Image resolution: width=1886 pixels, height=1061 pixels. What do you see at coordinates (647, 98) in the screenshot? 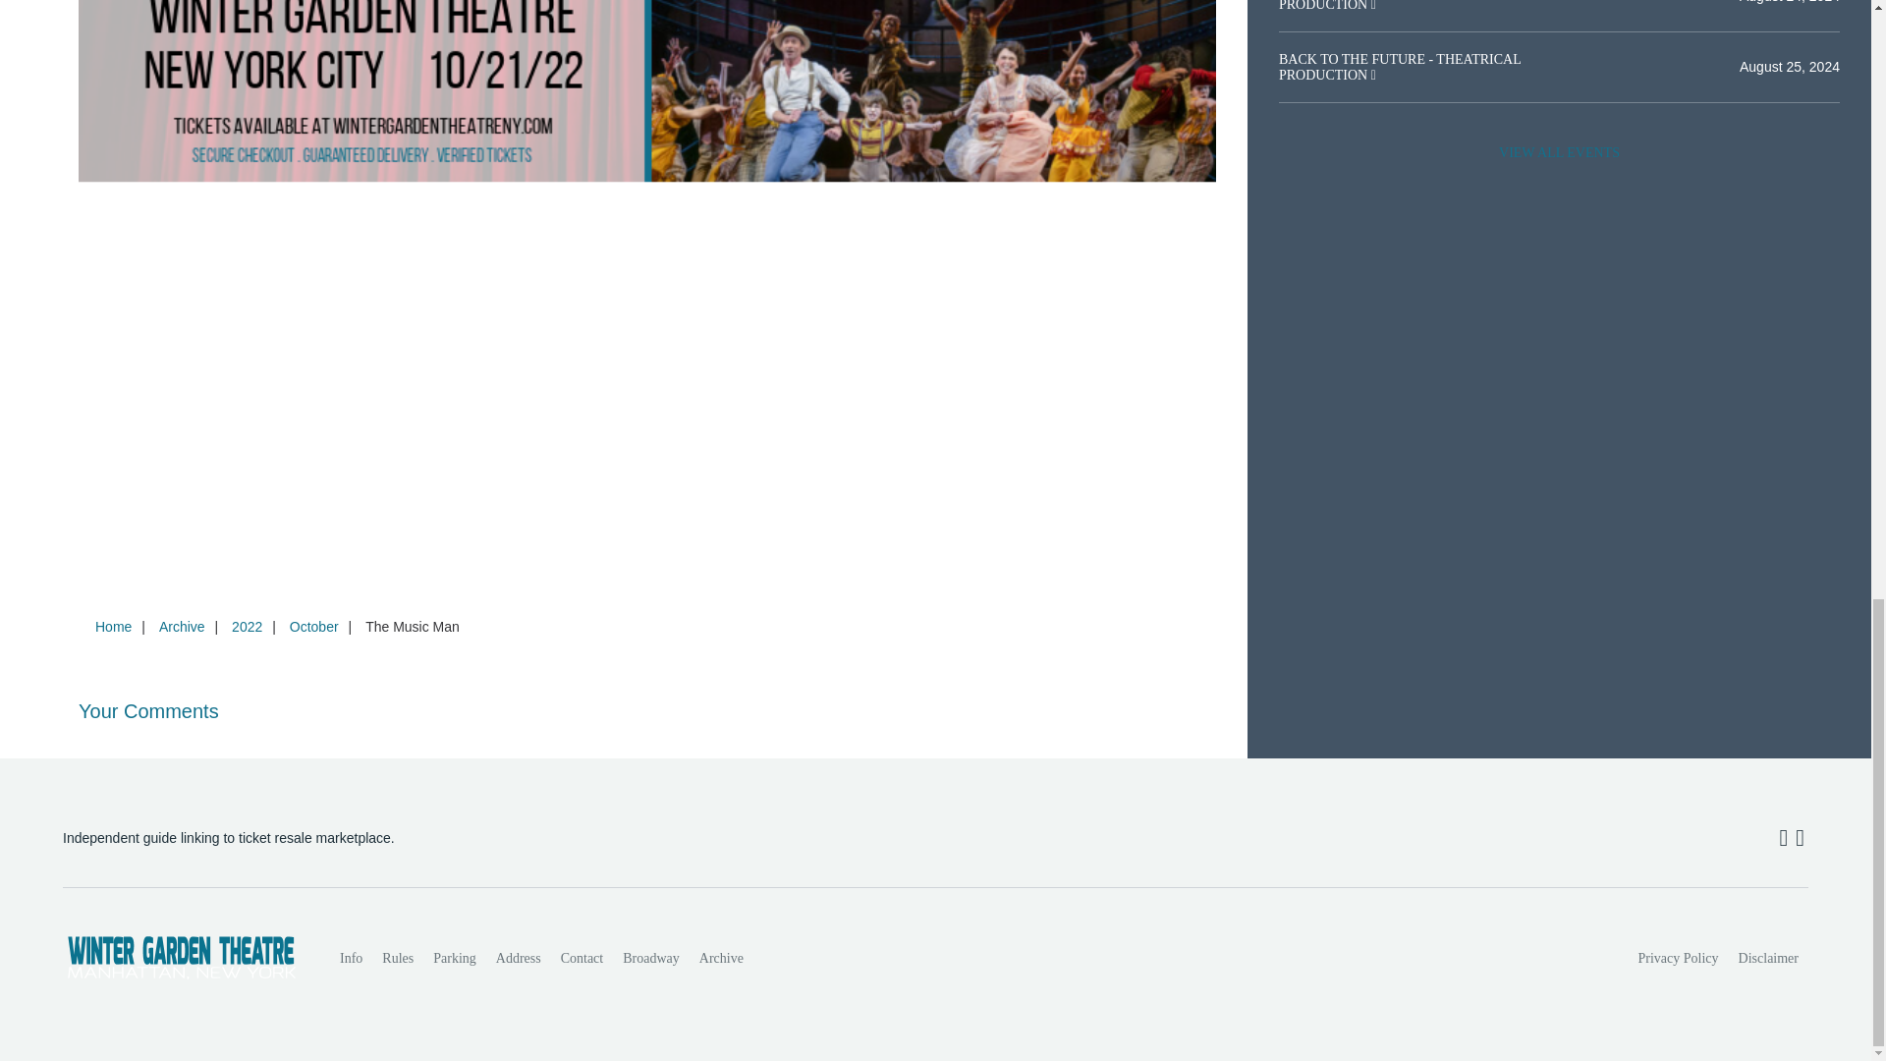
I see `The Music Man at Winter Garden Theatre tickets` at bounding box center [647, 98].